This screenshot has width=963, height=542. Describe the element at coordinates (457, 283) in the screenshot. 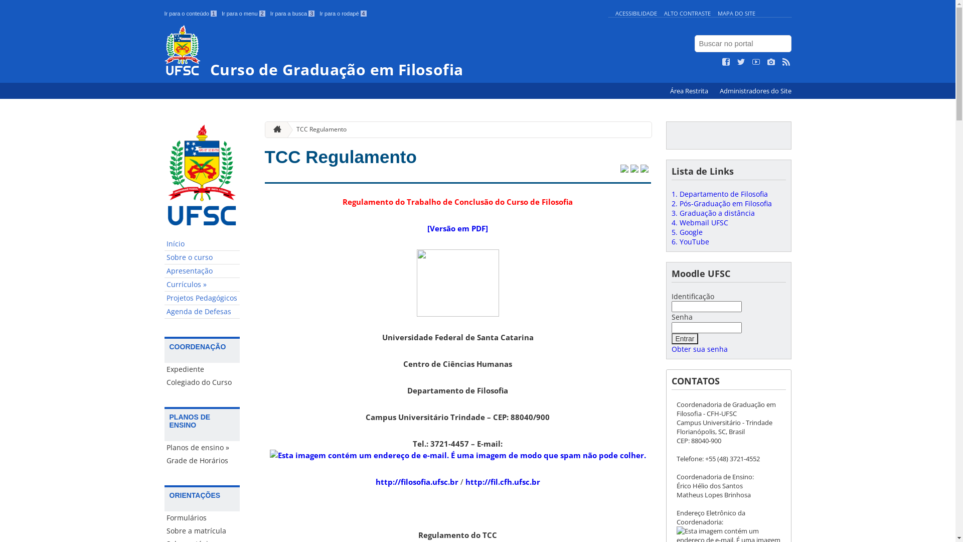

I see `logo-ufsc` at that location.